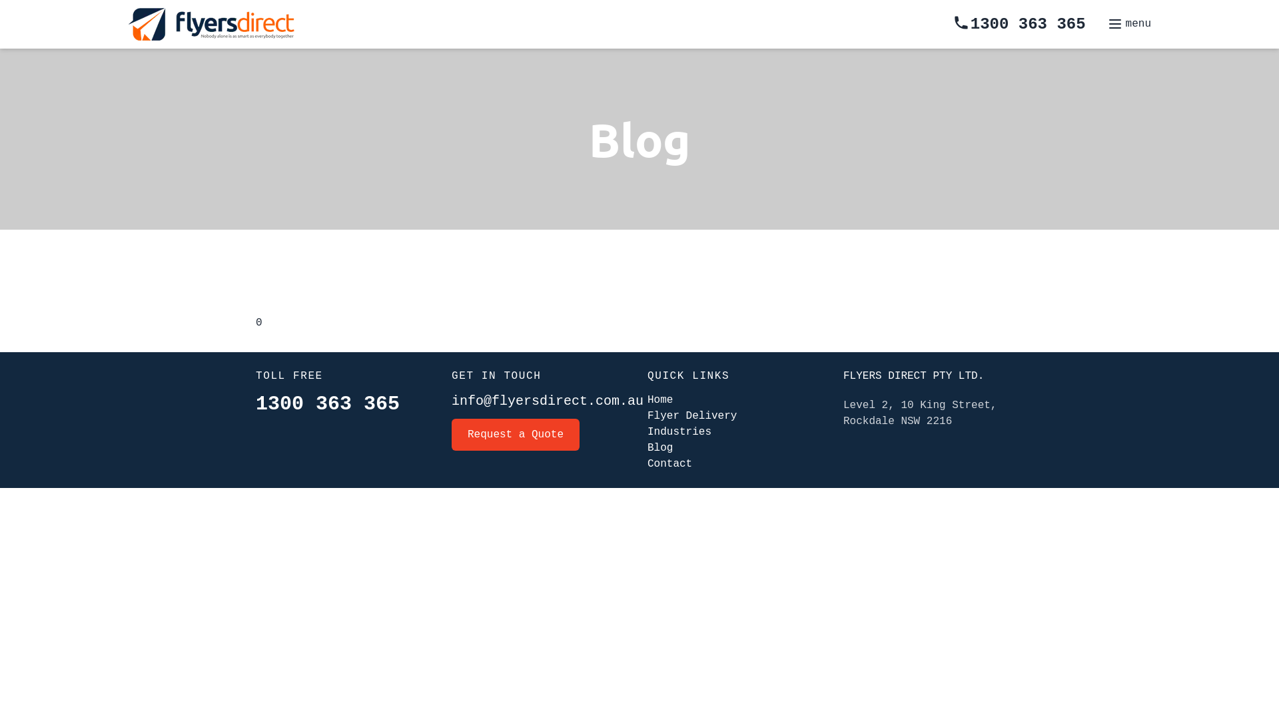 The width and height of the screenshot is (1279, 719). What do you see at coordinates (692, 416) in the screenshot?
I see `Flyer Delivery` at bounding box center [692, 416].